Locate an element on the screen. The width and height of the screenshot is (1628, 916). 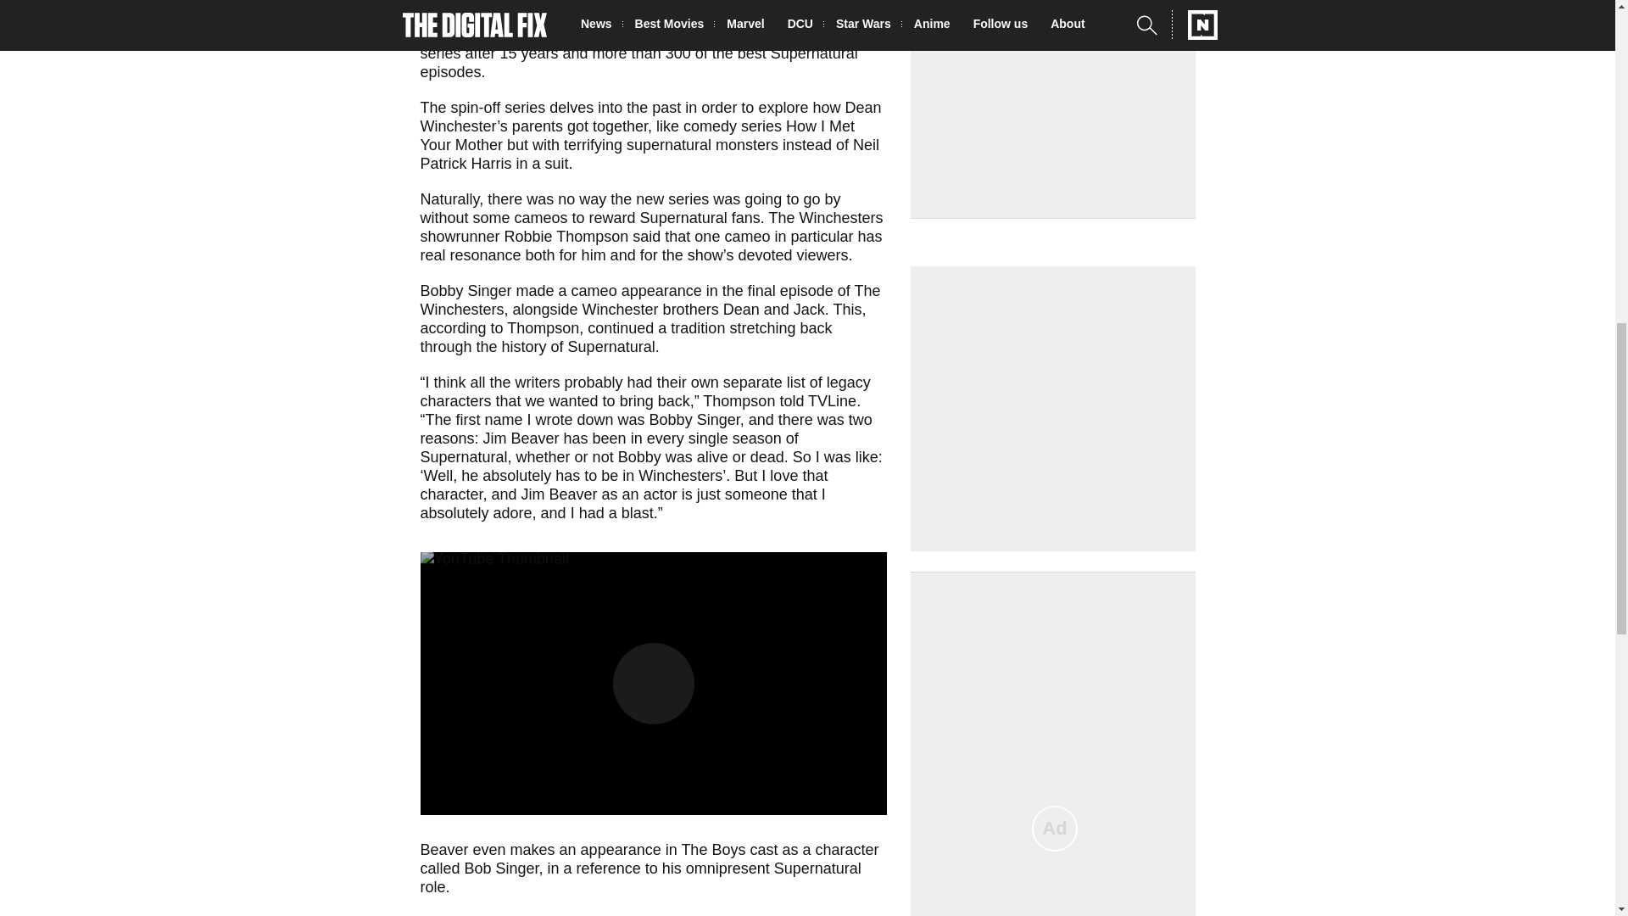
Supernatural is located at coordinates (464, 34).